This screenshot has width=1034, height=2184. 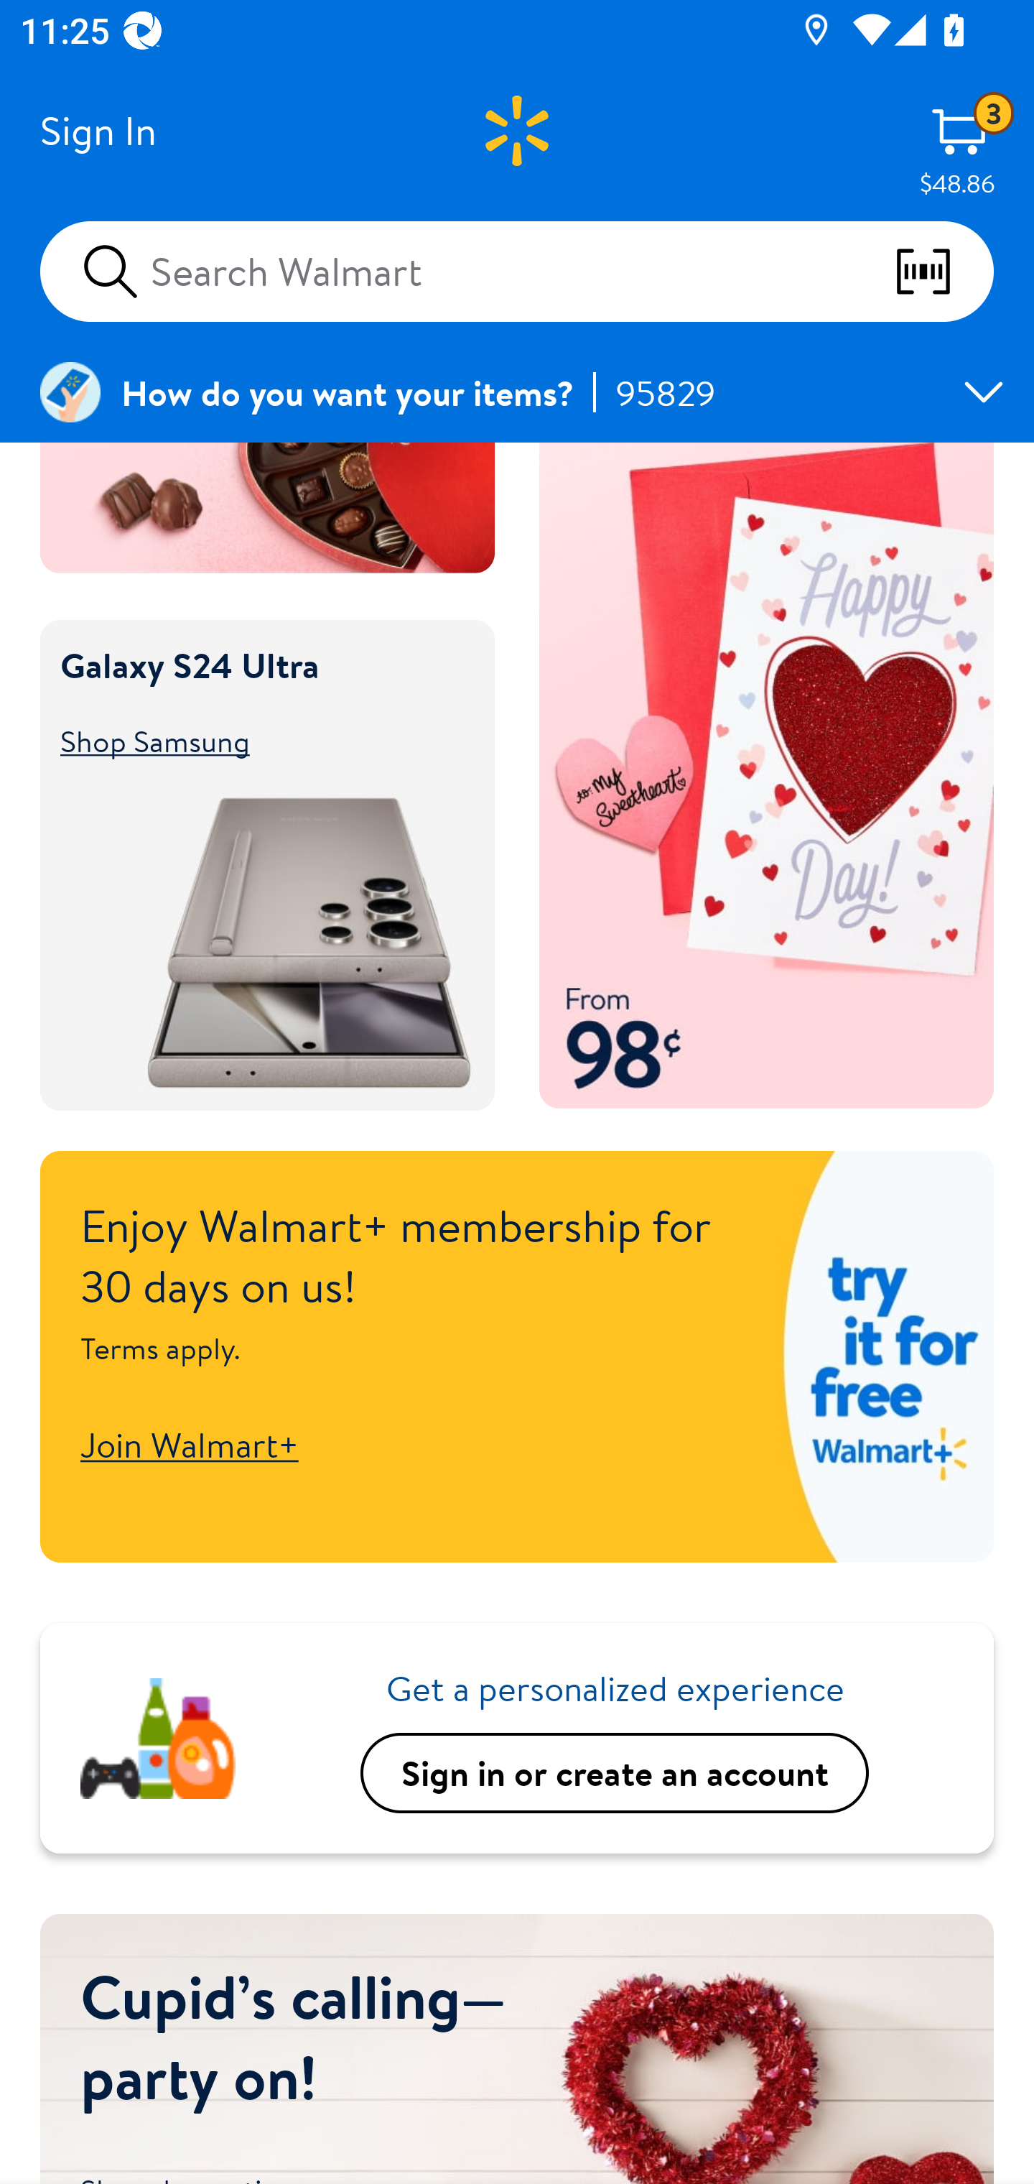 I want to click on Sign in or create an account, so click(x=615, y=1772).